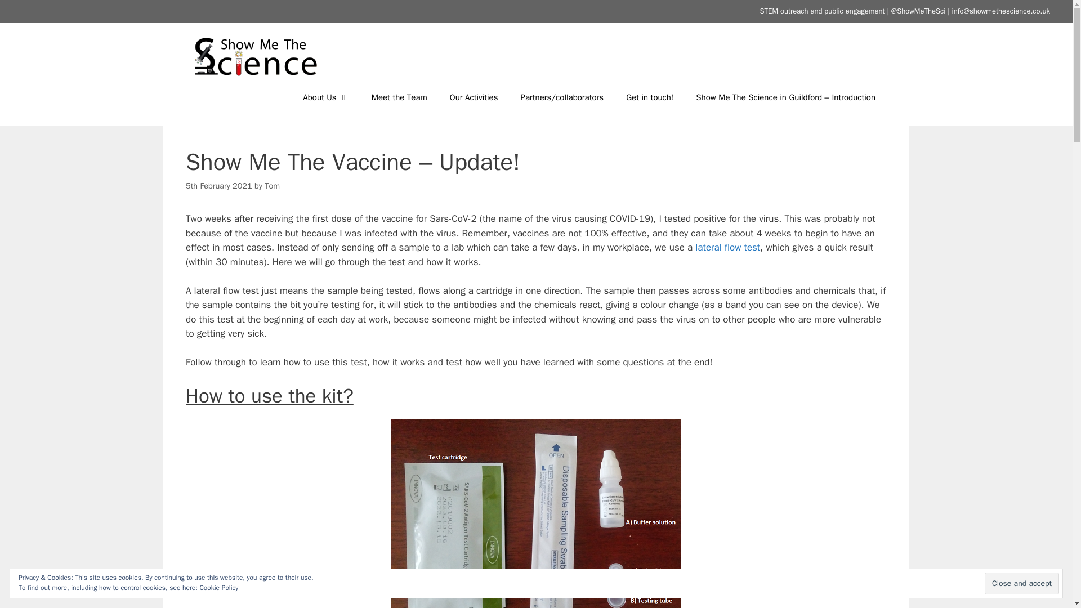 This screenshot has width=1081, height=608. Describe the element at coordinates (325, 97) in the screenshot. I see `About Us` at that location.